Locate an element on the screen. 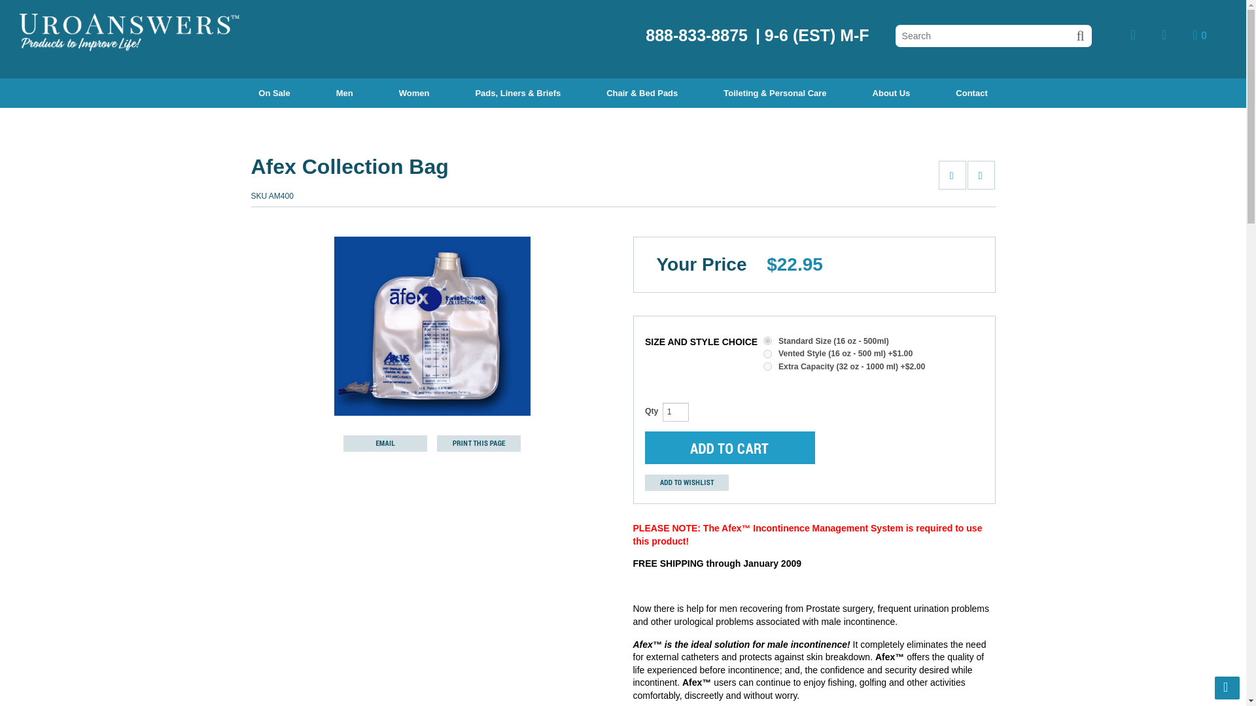 Image resolution: width=1256 pixels, height=706 pixels. e73304ad-a694-4df7-b015-6708b0e3cf52 is located at coordinates (768, 366).